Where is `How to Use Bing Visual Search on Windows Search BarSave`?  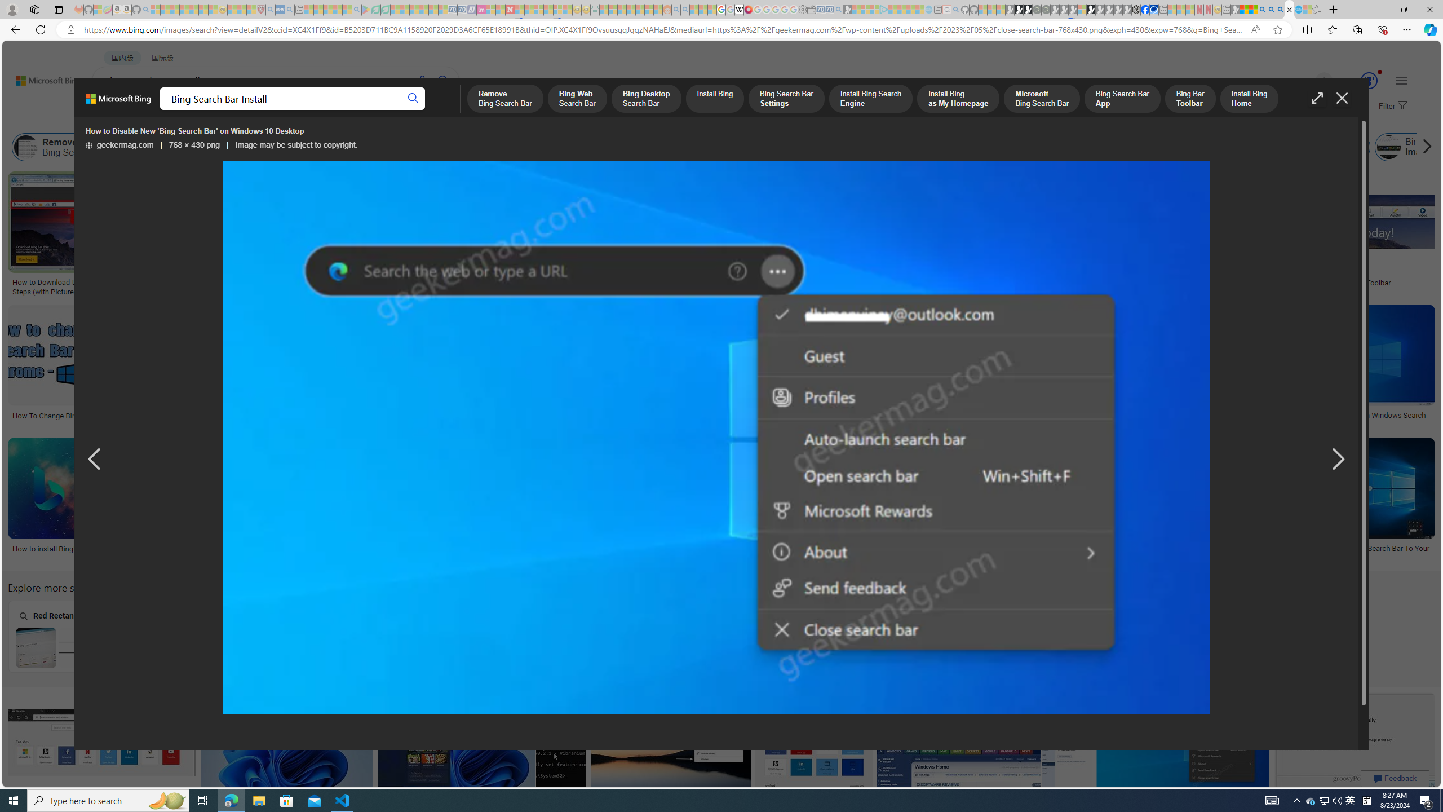
How to Use Bing Visual Search on Windows Search BarSave is located at coordinates (434, 502).